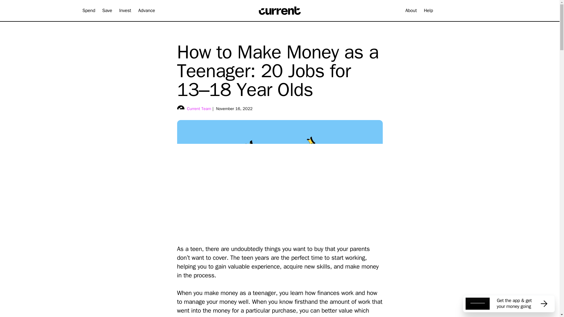 This screenshot has width=564, height=317. I want to click on Save, so click(107, 11).